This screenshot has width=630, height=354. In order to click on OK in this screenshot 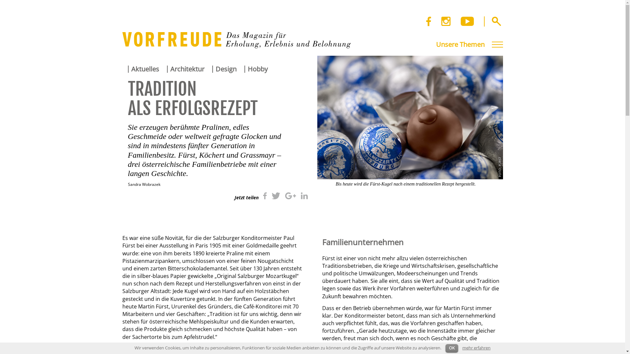, I will do `click(452, 348)`.